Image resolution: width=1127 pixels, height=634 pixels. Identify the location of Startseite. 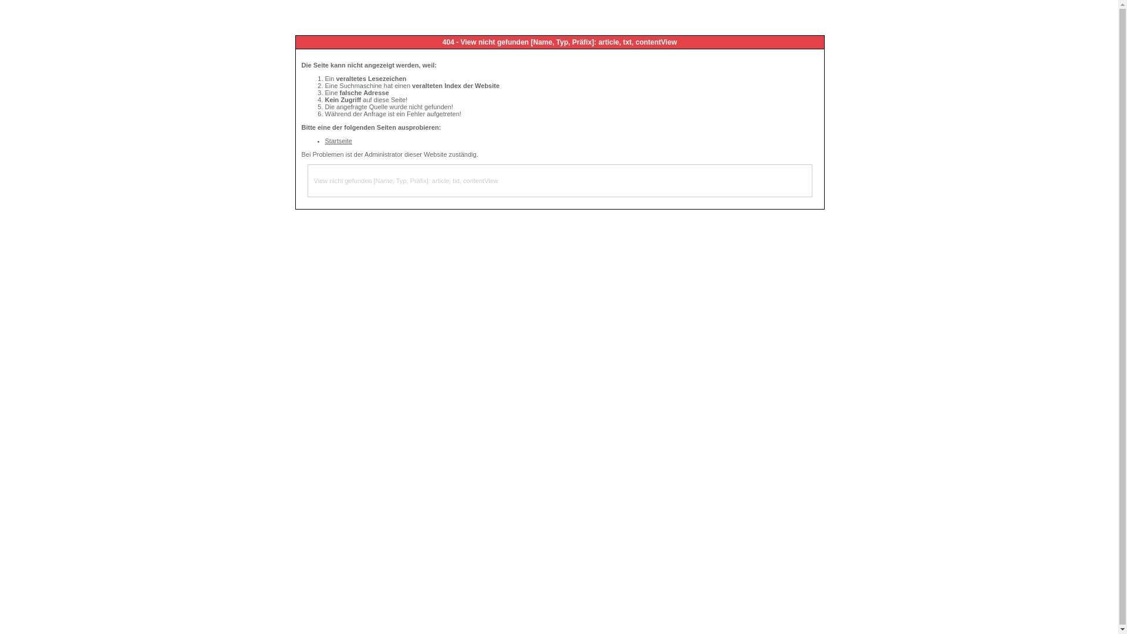
(339, 141).